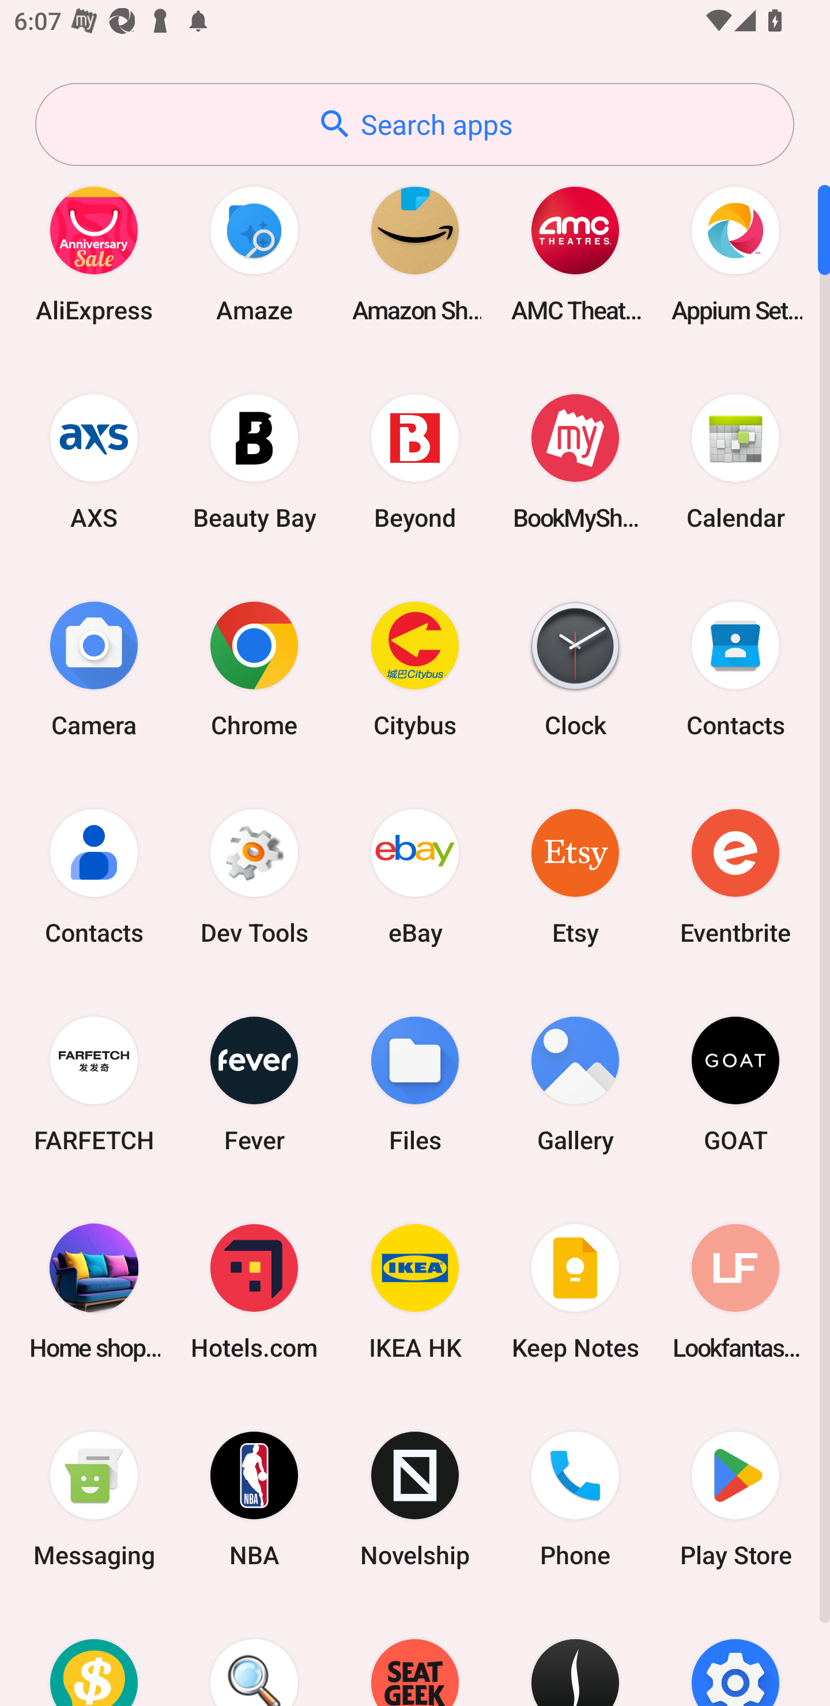 Image resolution: width=830 pixels, height=1706 pixels. Describe the element at coordinates (254, 669) in the screenshot. I see `Chrome` at that location.